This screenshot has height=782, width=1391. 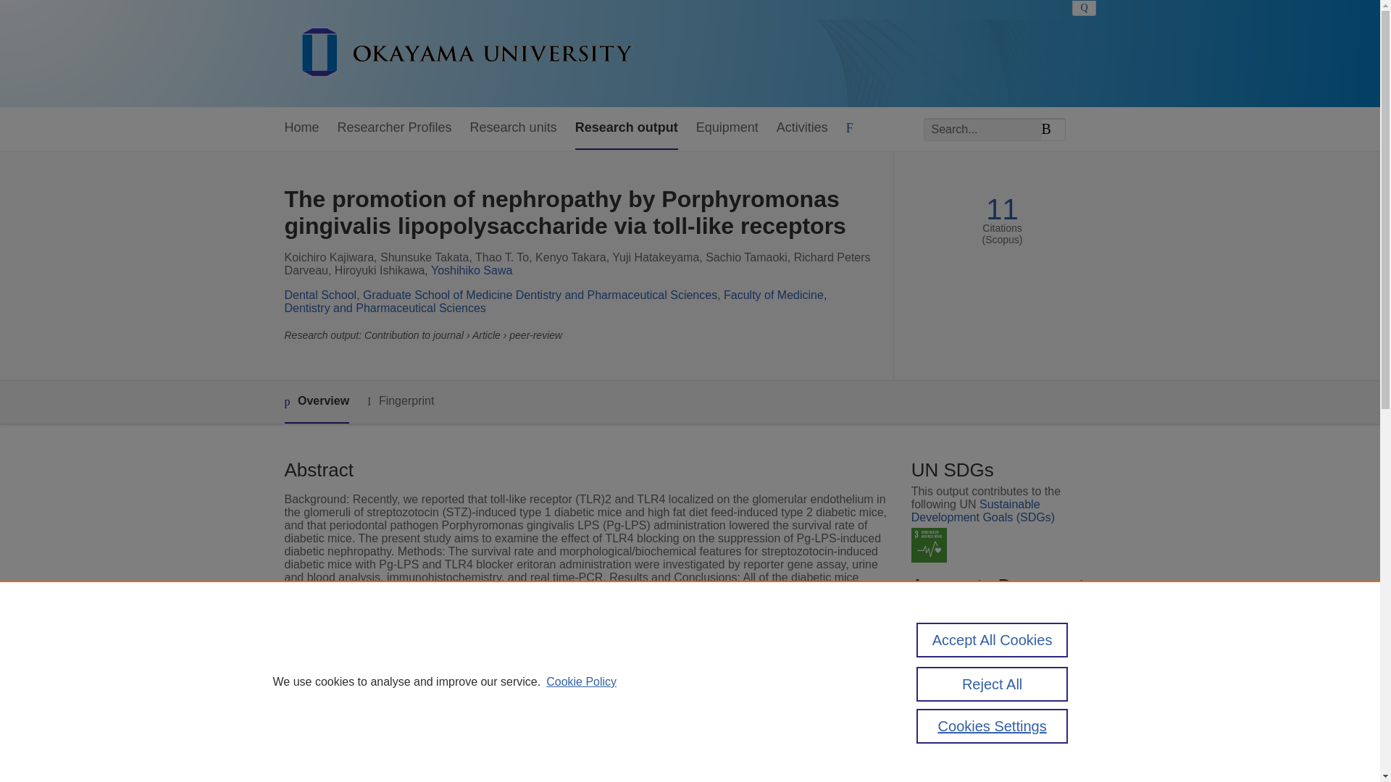 I want to click on Overview, so click(x=316, y=402).